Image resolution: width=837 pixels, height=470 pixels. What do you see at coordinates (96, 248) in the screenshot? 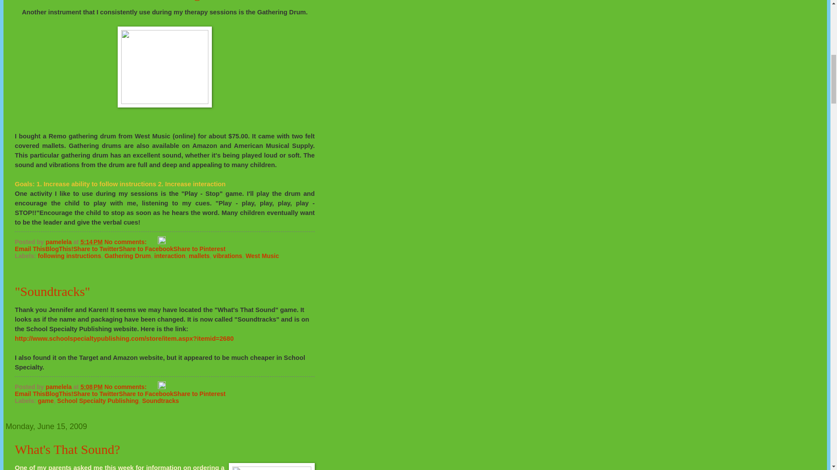
I see `Share to Twitter` at bounding box center [96, 248].